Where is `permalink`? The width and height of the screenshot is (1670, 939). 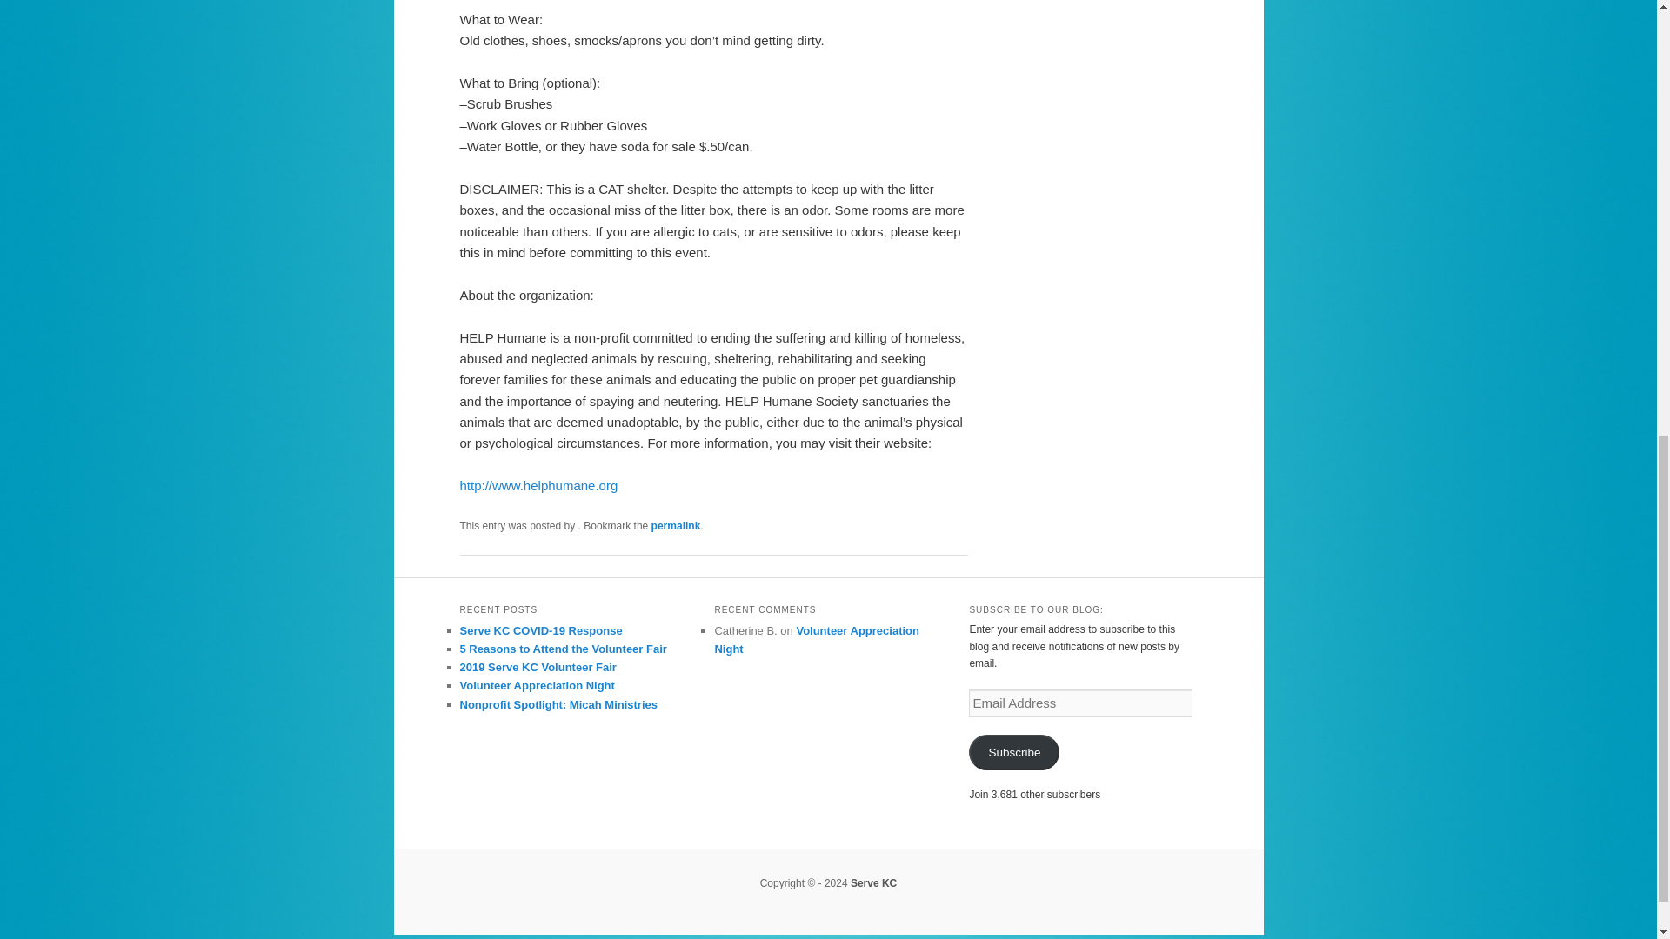 permalink is located at coordinates (676, 526).